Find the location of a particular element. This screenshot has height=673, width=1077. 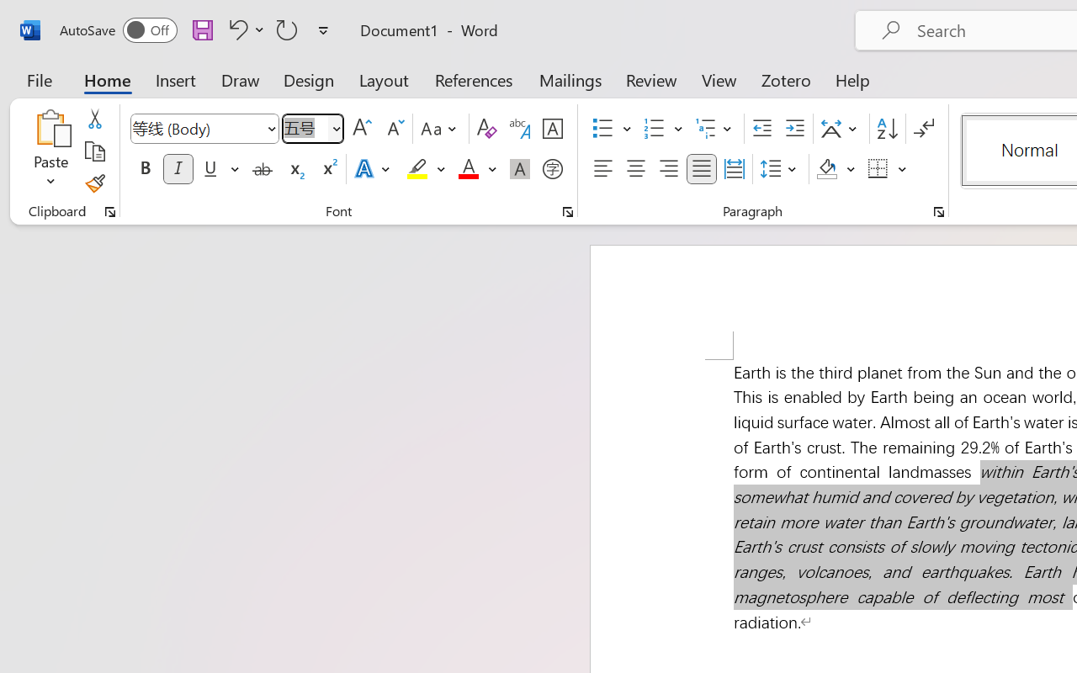

Strikethrough is located at coordinates (263, 169).